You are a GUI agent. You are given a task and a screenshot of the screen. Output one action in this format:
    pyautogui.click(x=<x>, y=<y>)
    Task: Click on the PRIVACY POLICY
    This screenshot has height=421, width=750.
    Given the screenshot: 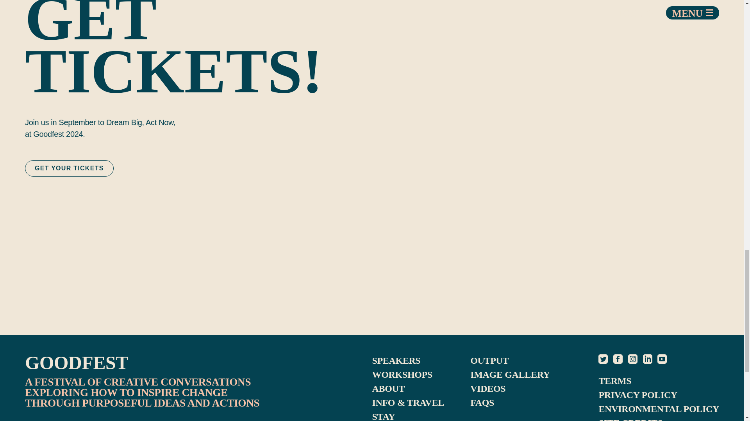 What is the action you would take?
    pyautogui.click(x=637, y=395)
    